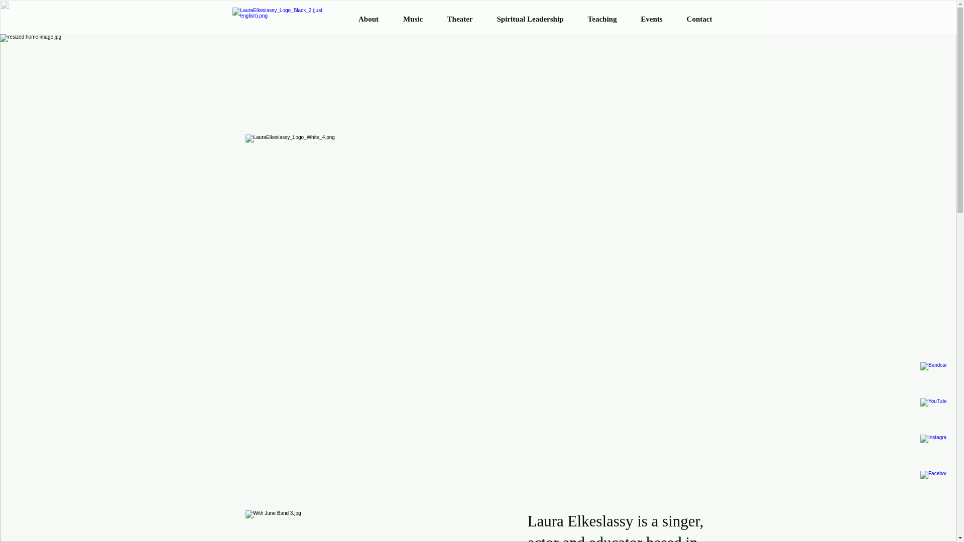 The height and width of the screenshot is (542, 964). What do you see at coordinates (459, 19) in the screenshot?
I see `Theater` at bounding box center [459, 19].